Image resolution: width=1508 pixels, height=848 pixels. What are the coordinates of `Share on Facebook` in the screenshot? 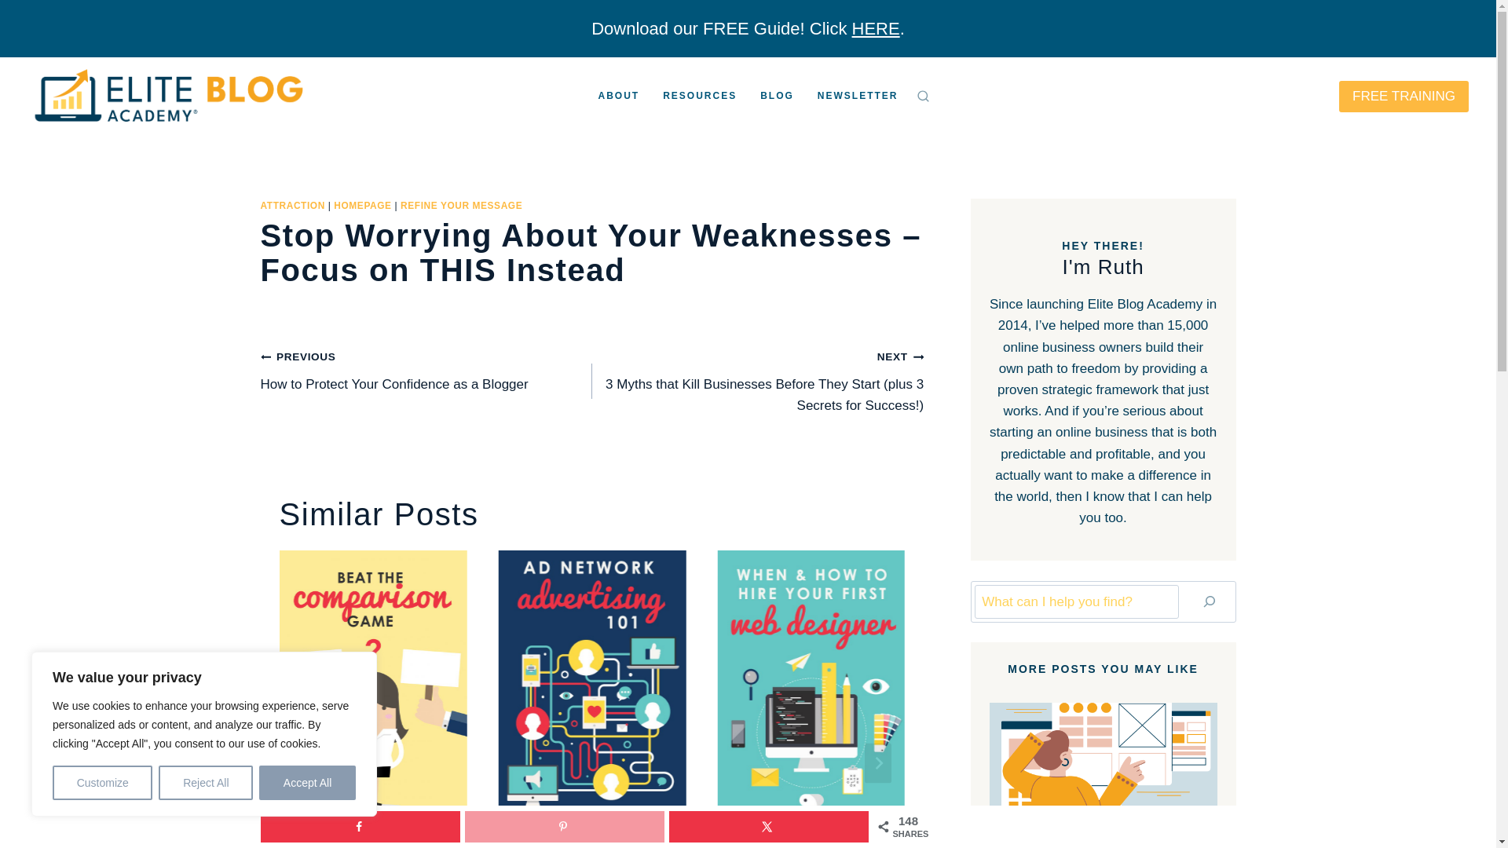 It's located at (102, 783).